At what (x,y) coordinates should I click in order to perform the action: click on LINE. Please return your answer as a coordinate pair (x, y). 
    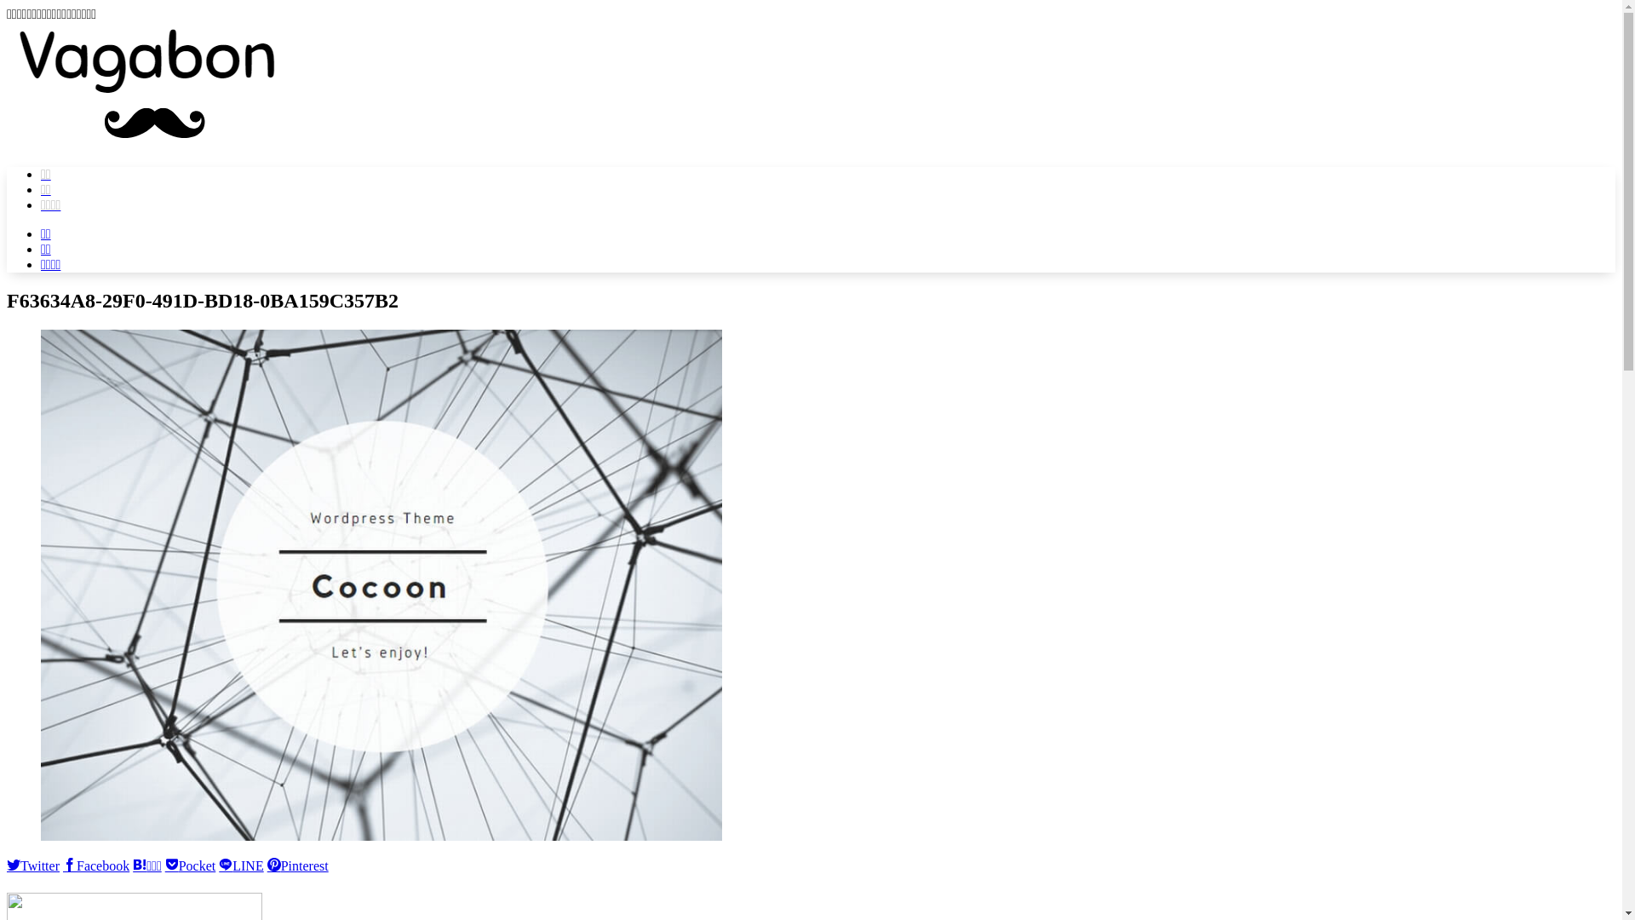
    Looking at the image, I should click on (241, 865).